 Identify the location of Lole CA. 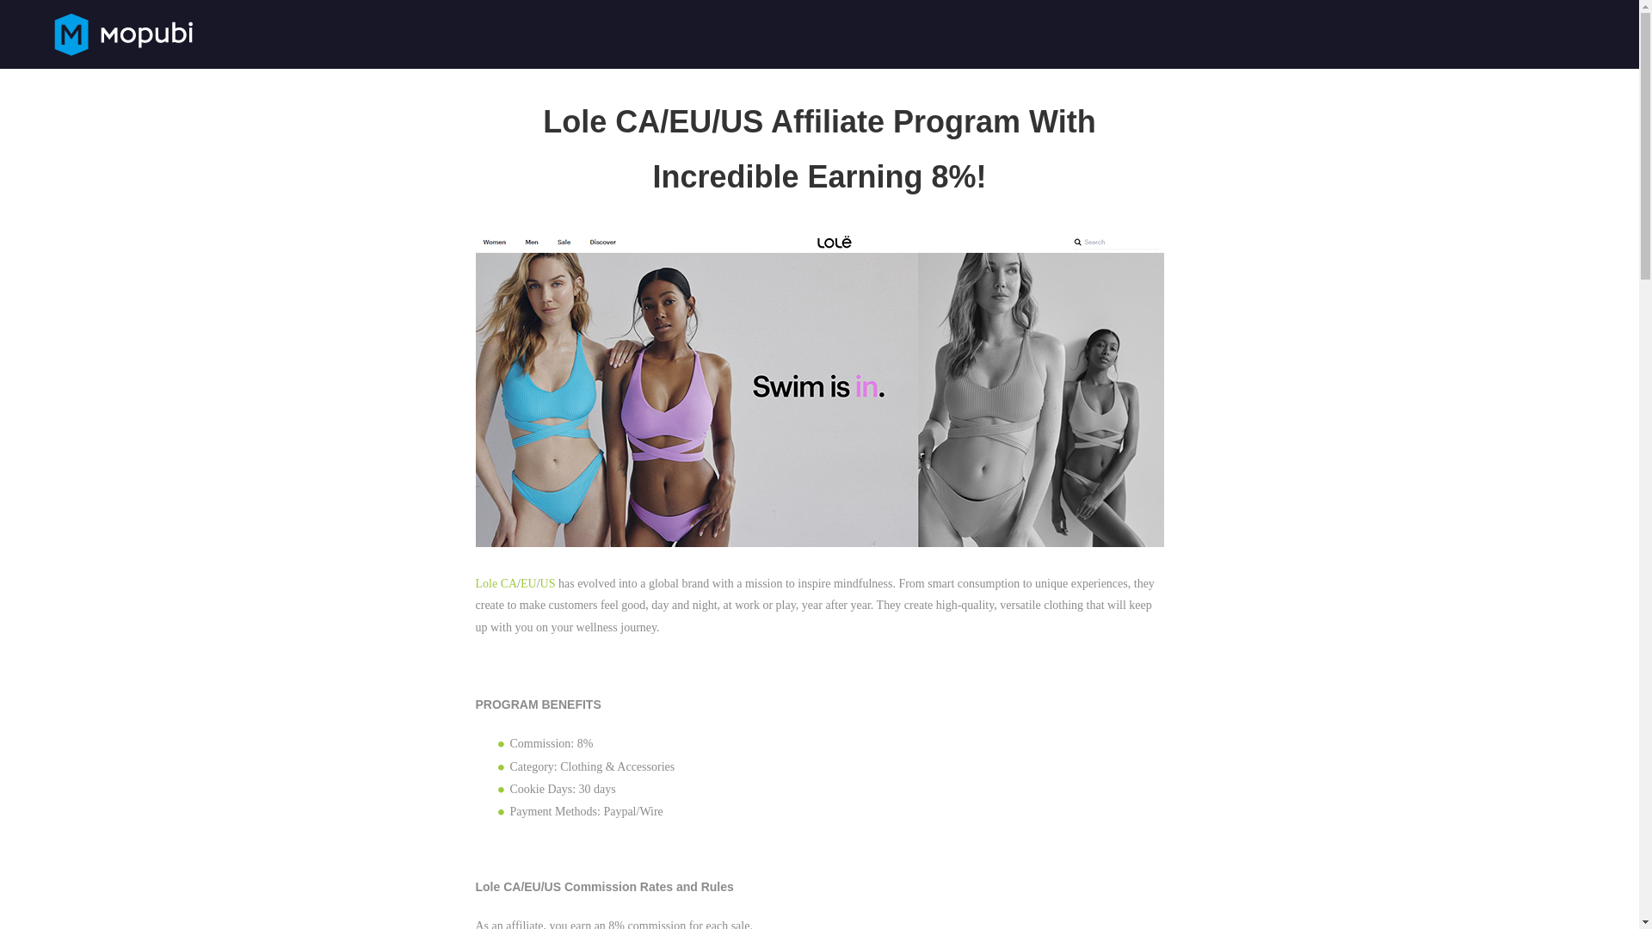
(496, 583).